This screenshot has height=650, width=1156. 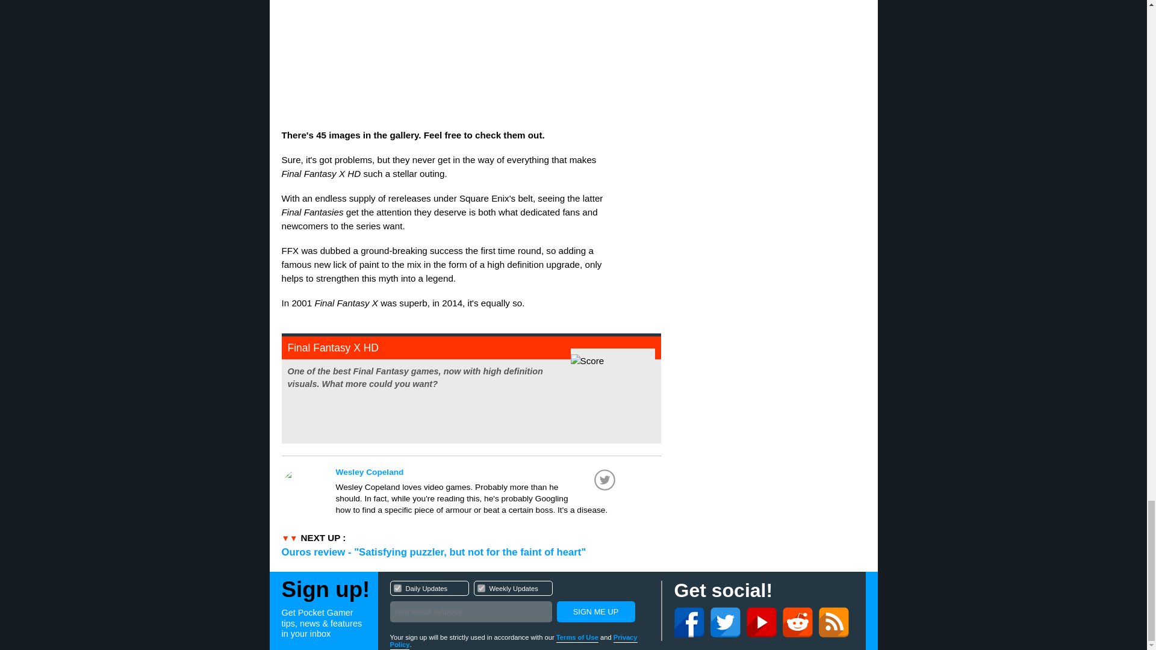 What do you see at coordinates (397, 587) in the screenshot?
I see `Sign Me Up` at bounding box center [397, 587].